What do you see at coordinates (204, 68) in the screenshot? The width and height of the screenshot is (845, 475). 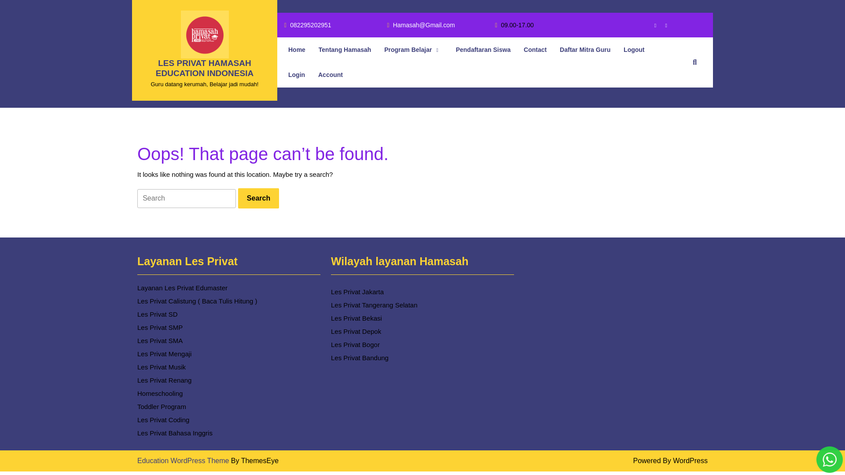 I see `LES PRIVAT HAMASAH EDUCATION INDONESIA` at bounding box center [204, 68].